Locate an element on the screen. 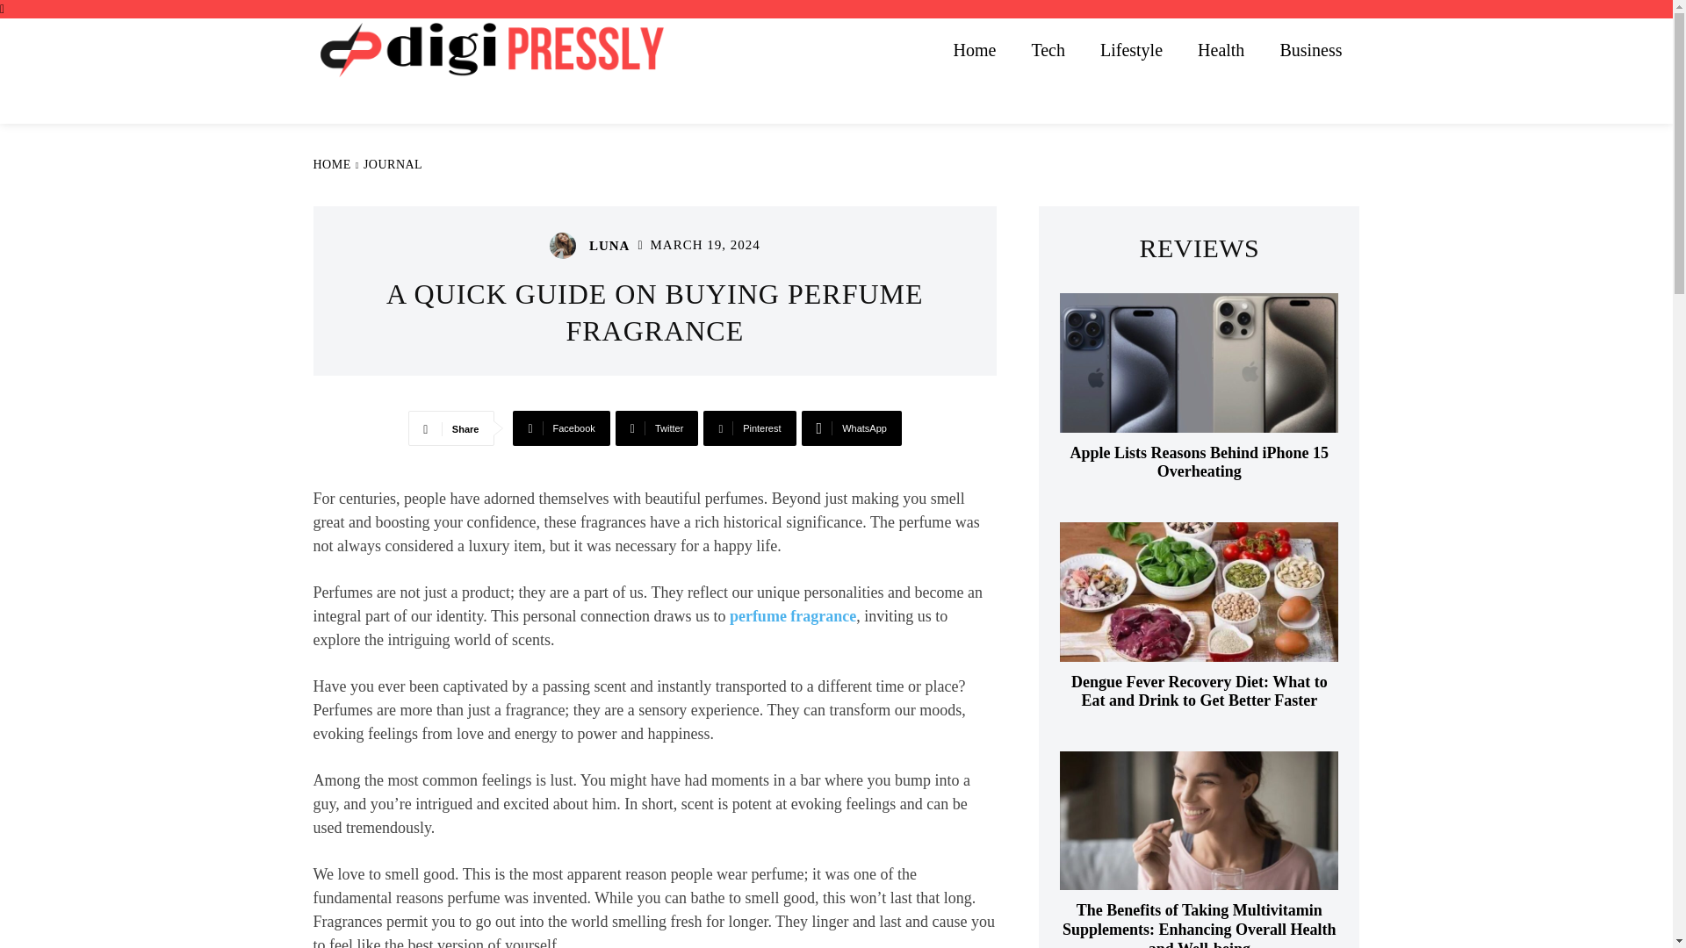 Image resolution: width=1686 pixels, height=948 pixels. Facebook is located at coordinates (560, 427).